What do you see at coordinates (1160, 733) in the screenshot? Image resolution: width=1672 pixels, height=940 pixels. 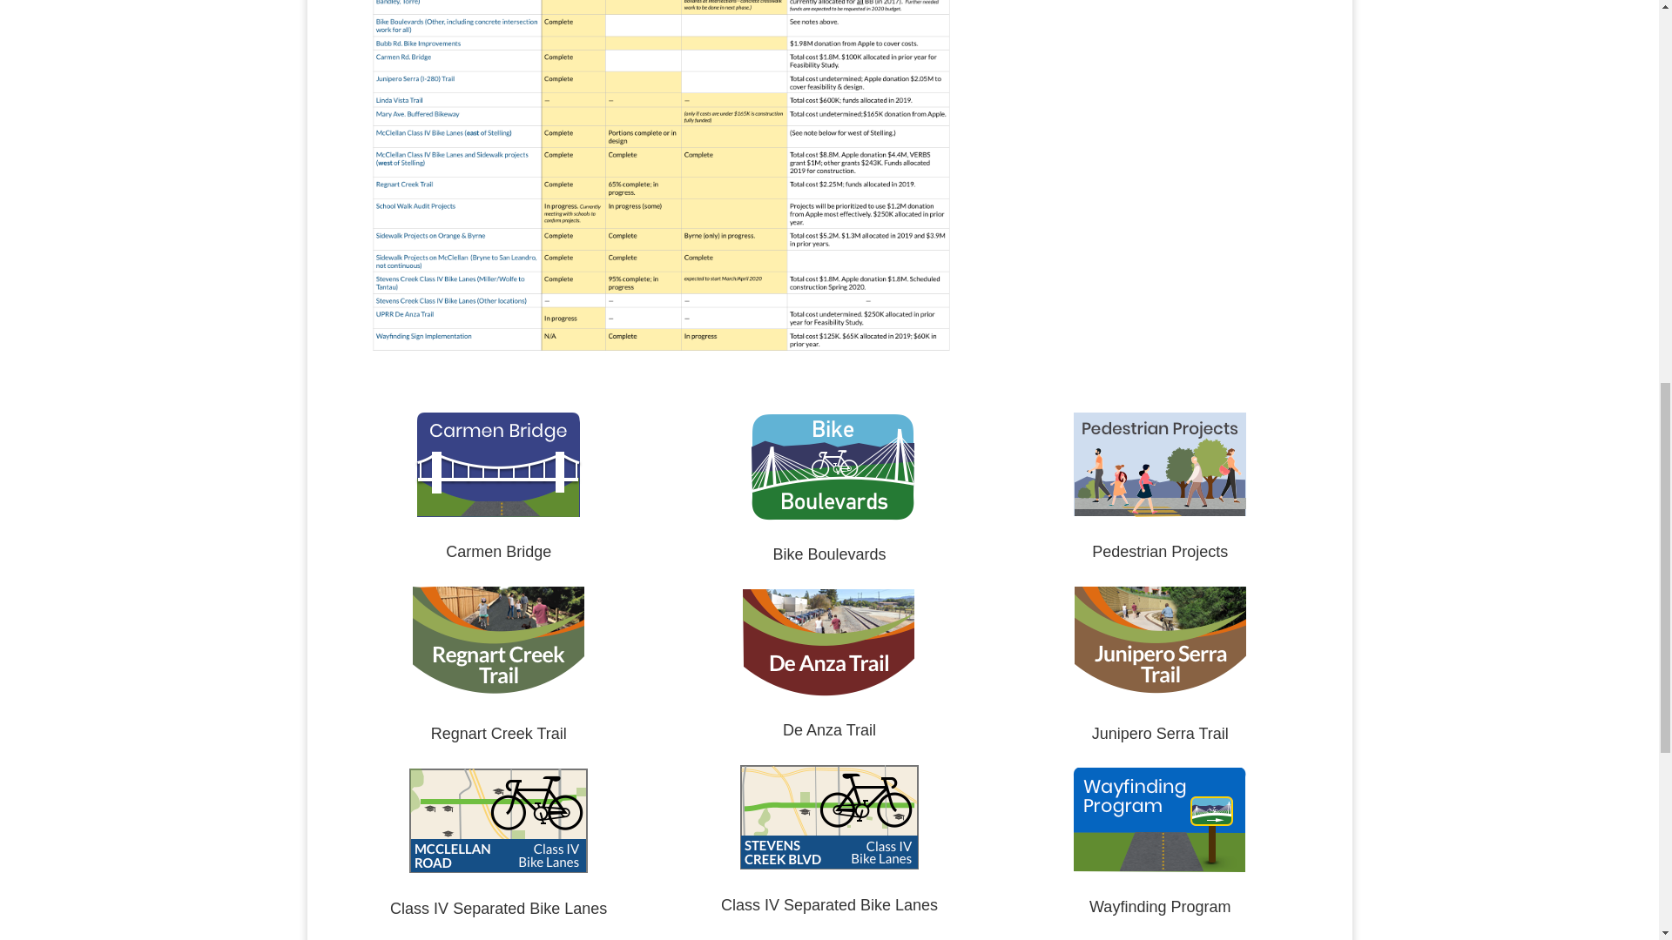 I see `Junipero Serra Trail` at bounding box center [1160, 733].